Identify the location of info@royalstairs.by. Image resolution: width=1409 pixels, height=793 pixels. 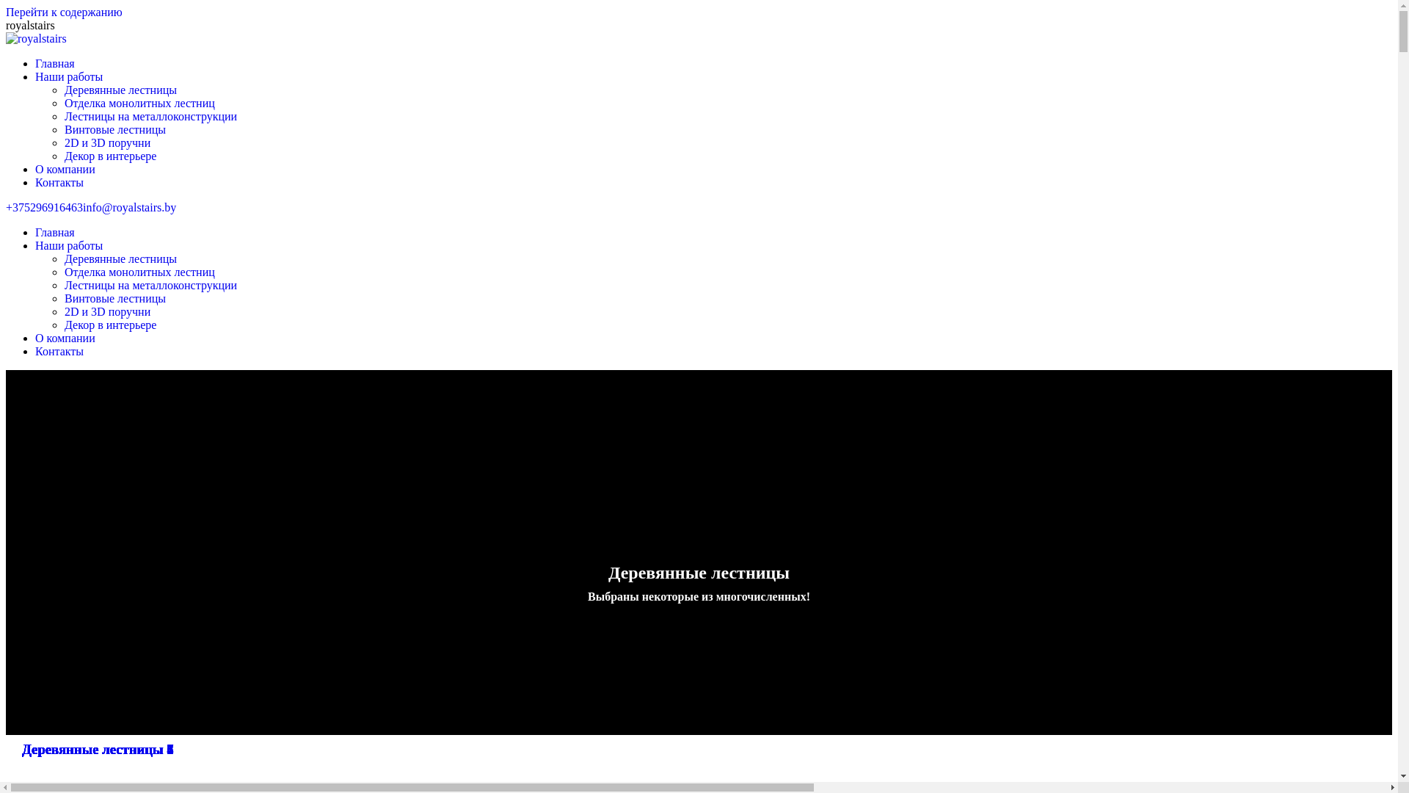
(129, 207).